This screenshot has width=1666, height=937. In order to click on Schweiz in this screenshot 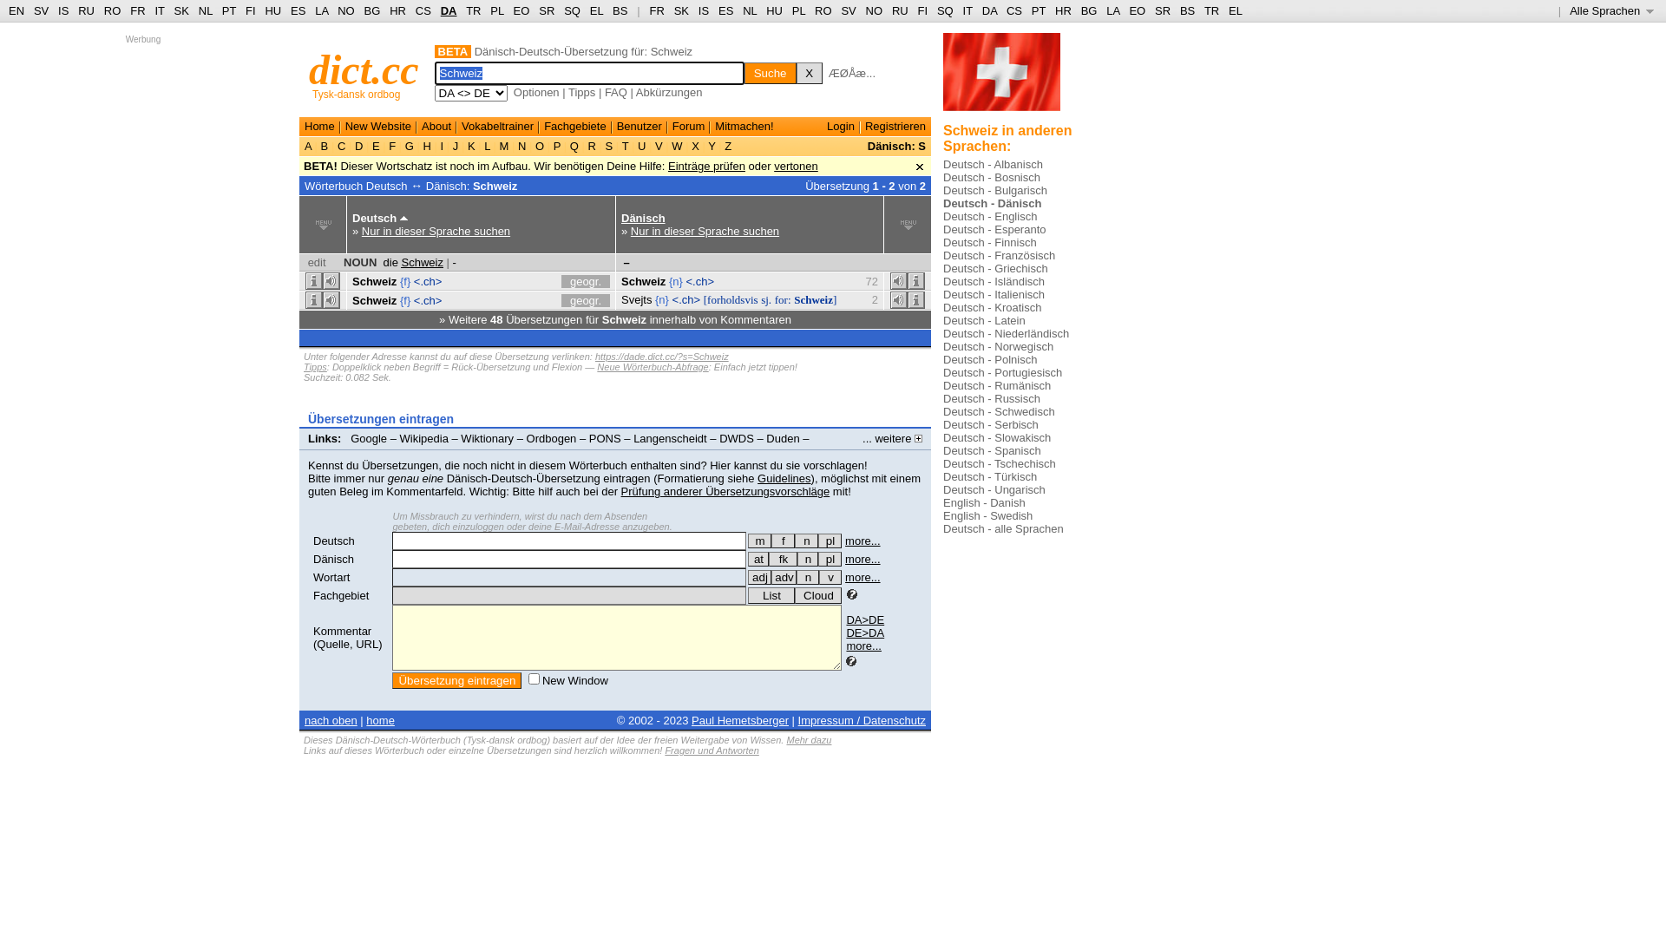, I will do `click(375, 300)`.